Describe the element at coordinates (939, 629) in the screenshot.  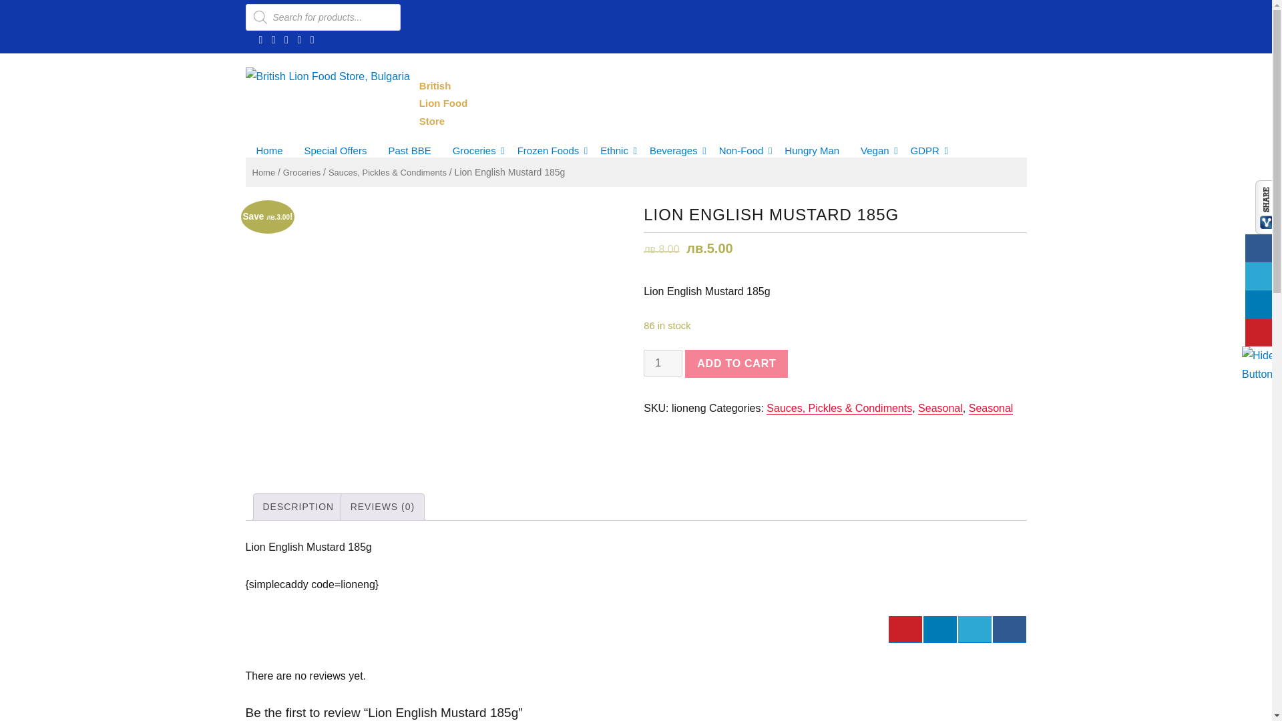
I see `Share On Linkedin` at that location.